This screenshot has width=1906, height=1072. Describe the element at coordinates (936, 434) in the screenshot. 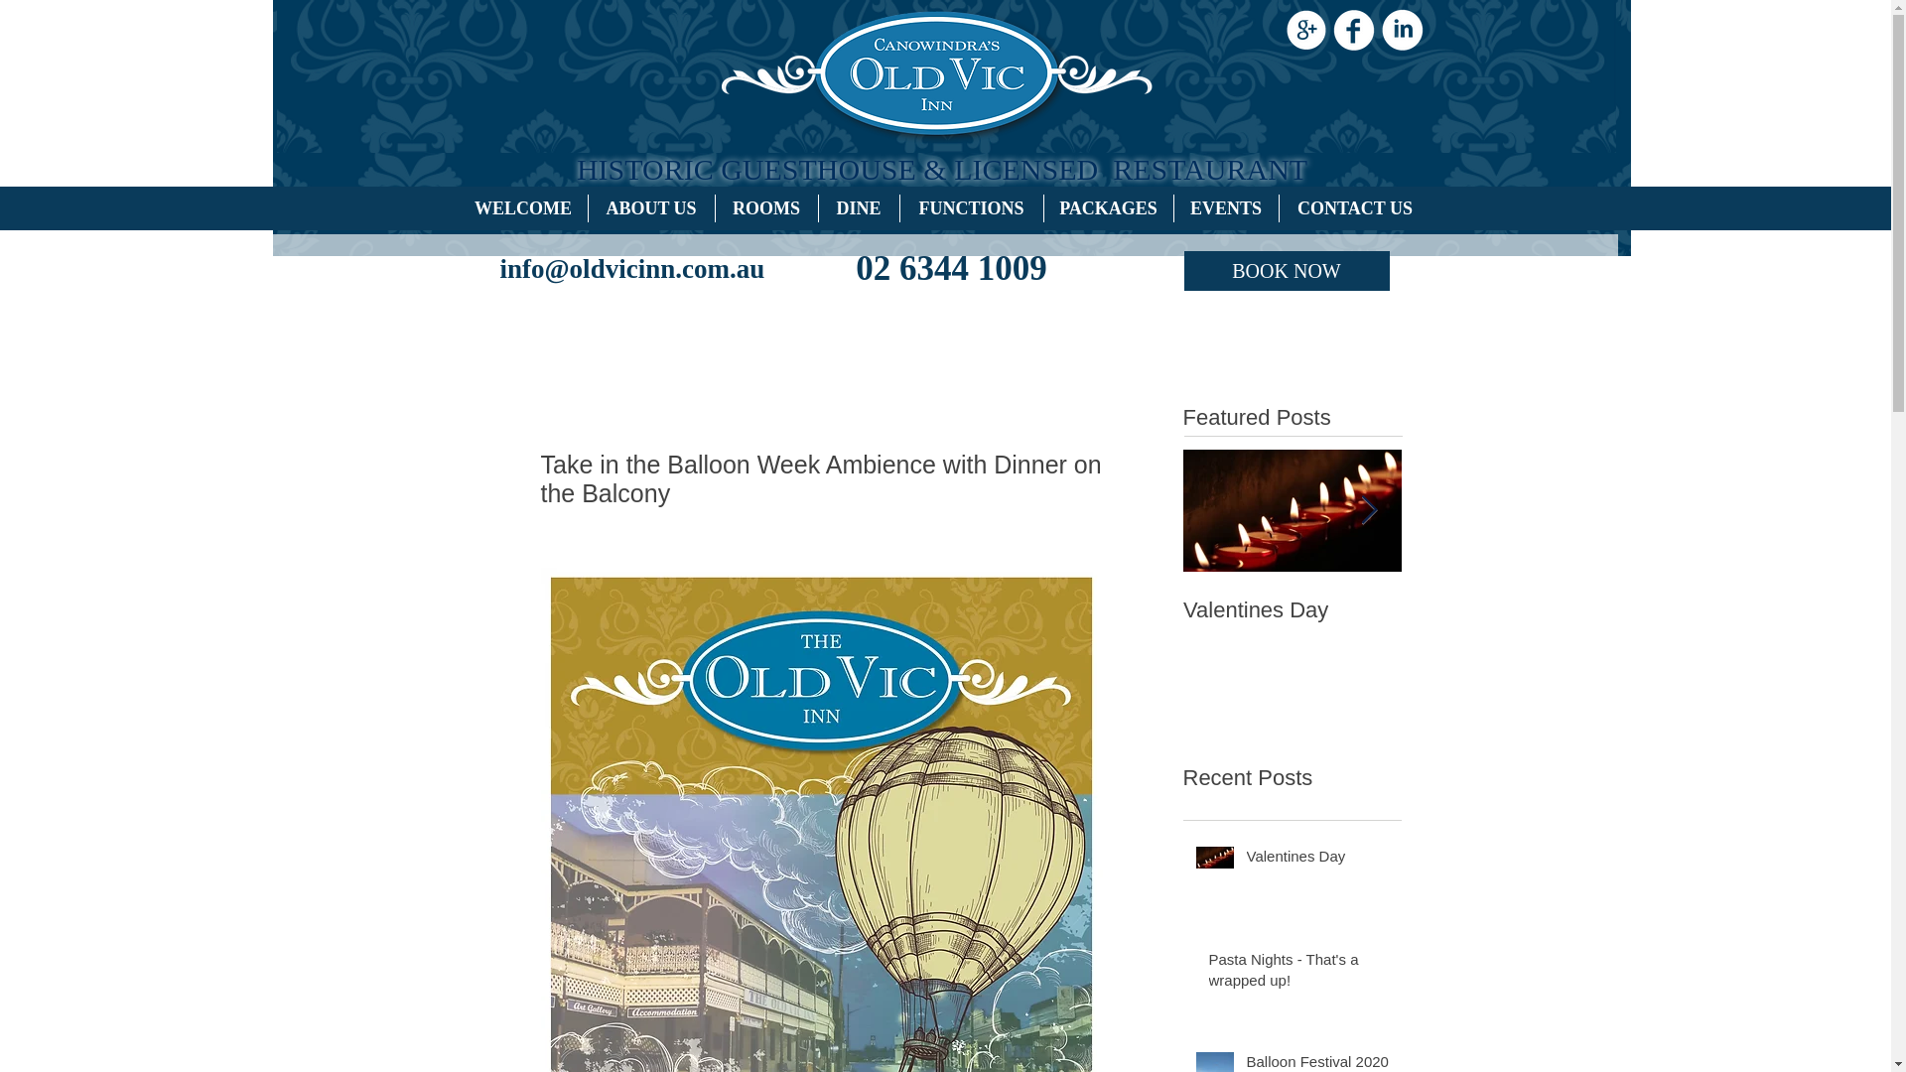

I see `Untitled1.png` at that location.